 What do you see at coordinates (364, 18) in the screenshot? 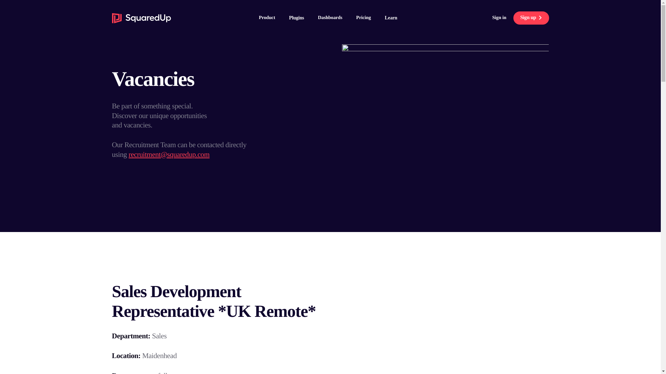
I see `Pricing` at bounding box center [364, 18].